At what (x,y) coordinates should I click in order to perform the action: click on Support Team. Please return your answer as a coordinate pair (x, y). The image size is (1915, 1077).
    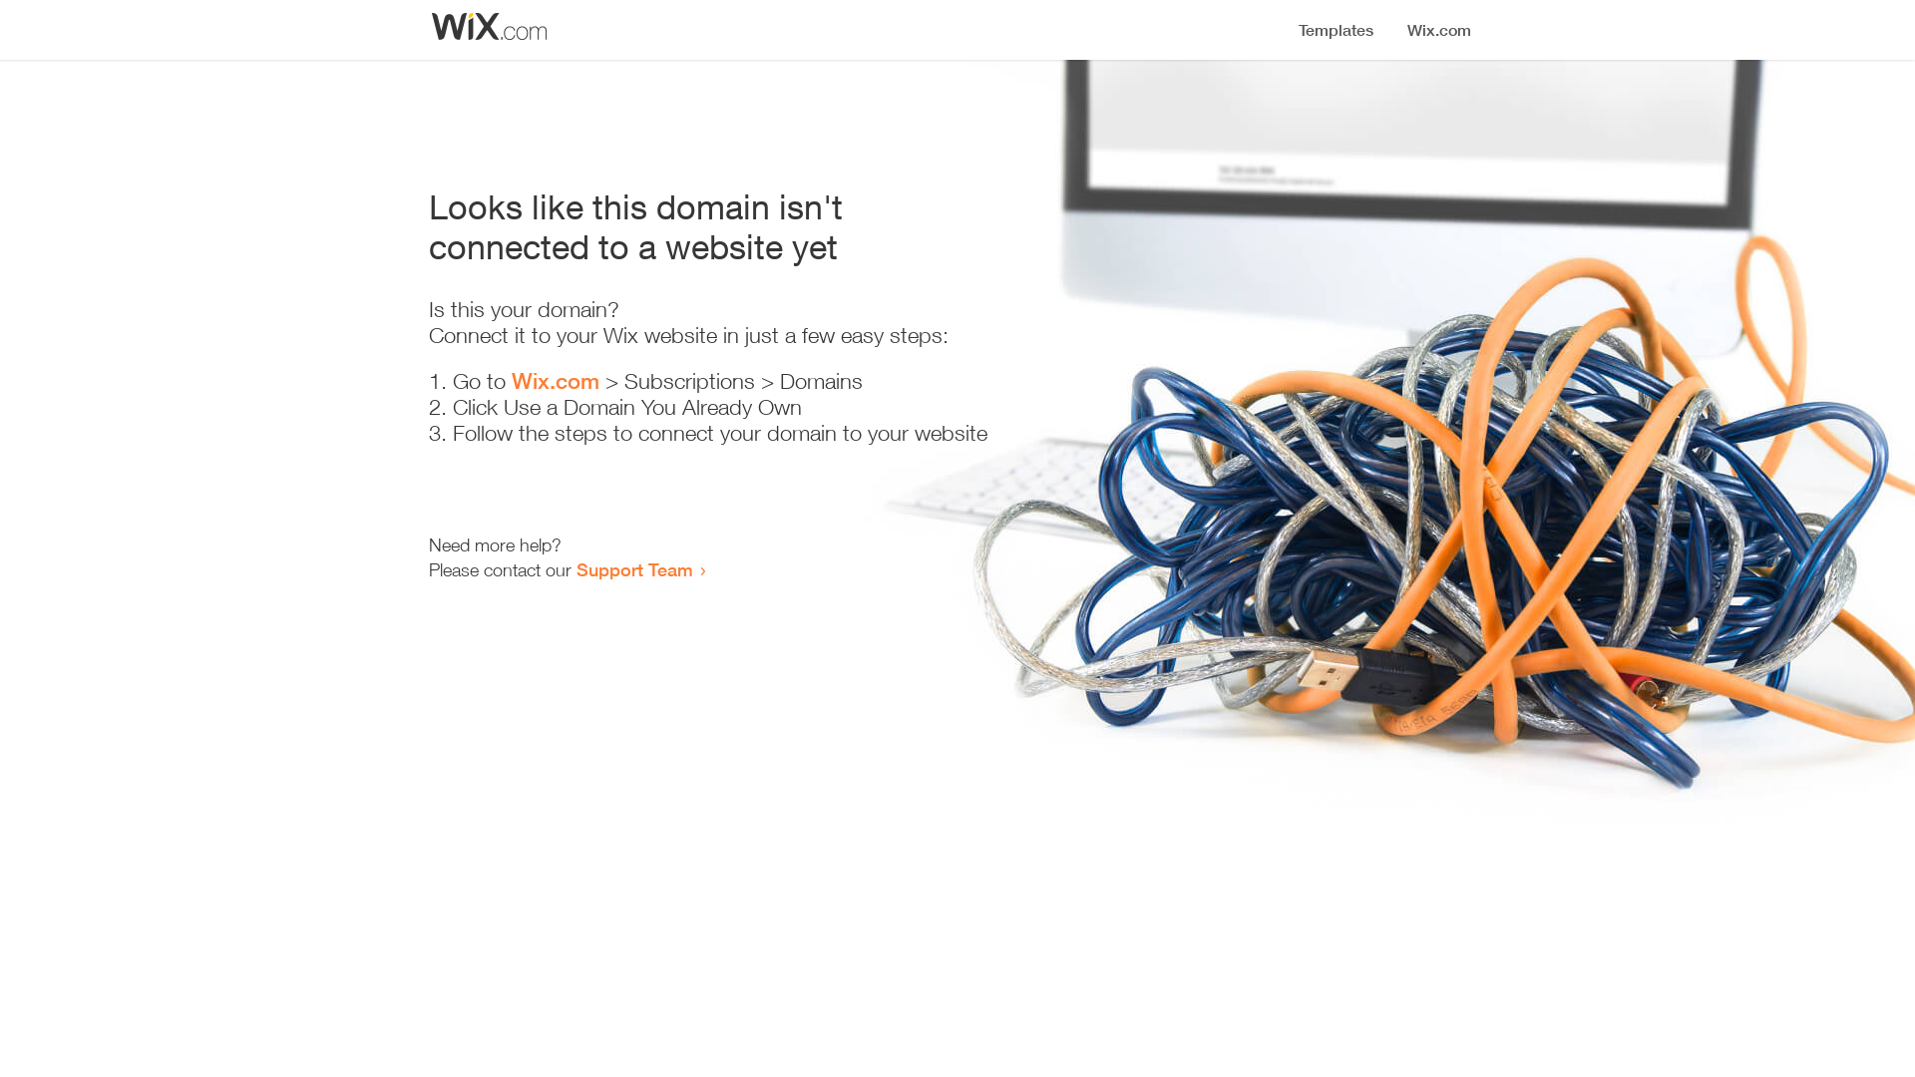
    Looking at the image, I should click on (634, 569).